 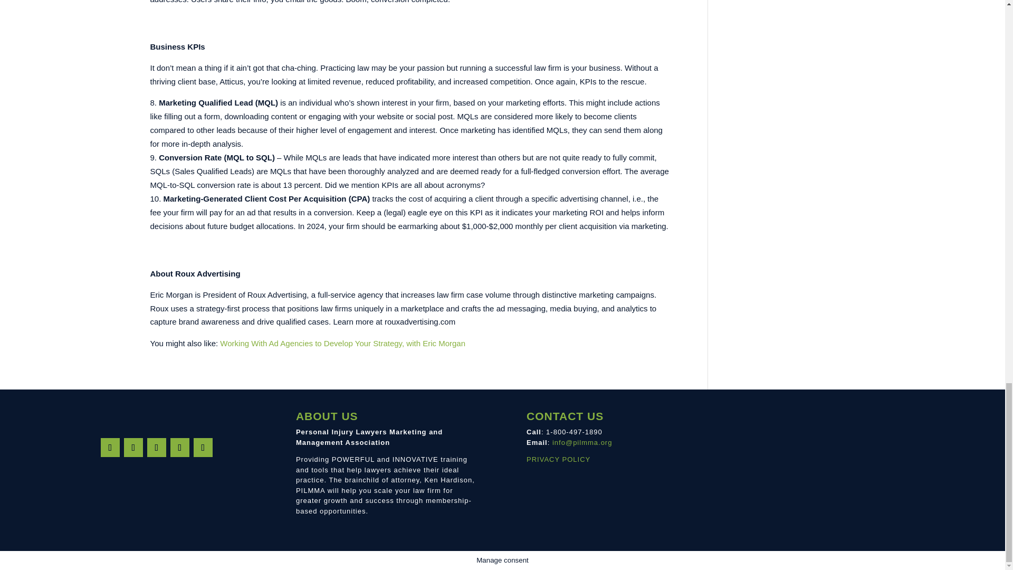 What do you see at coordinates (179, 448) in the screenshot?
I see `Follow on LinkedIn` at bounding box center [179, 448].